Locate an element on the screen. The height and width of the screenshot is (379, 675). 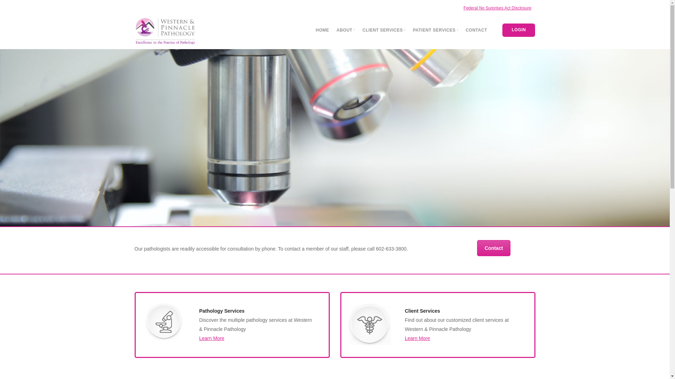
Learn More is located at coordinates (212, 338).